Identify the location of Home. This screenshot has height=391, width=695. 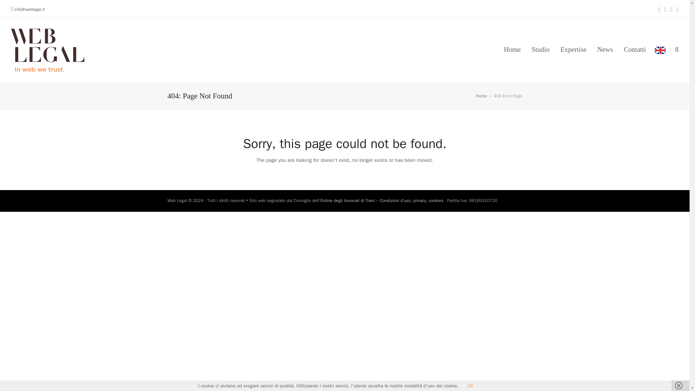
(512, 50).